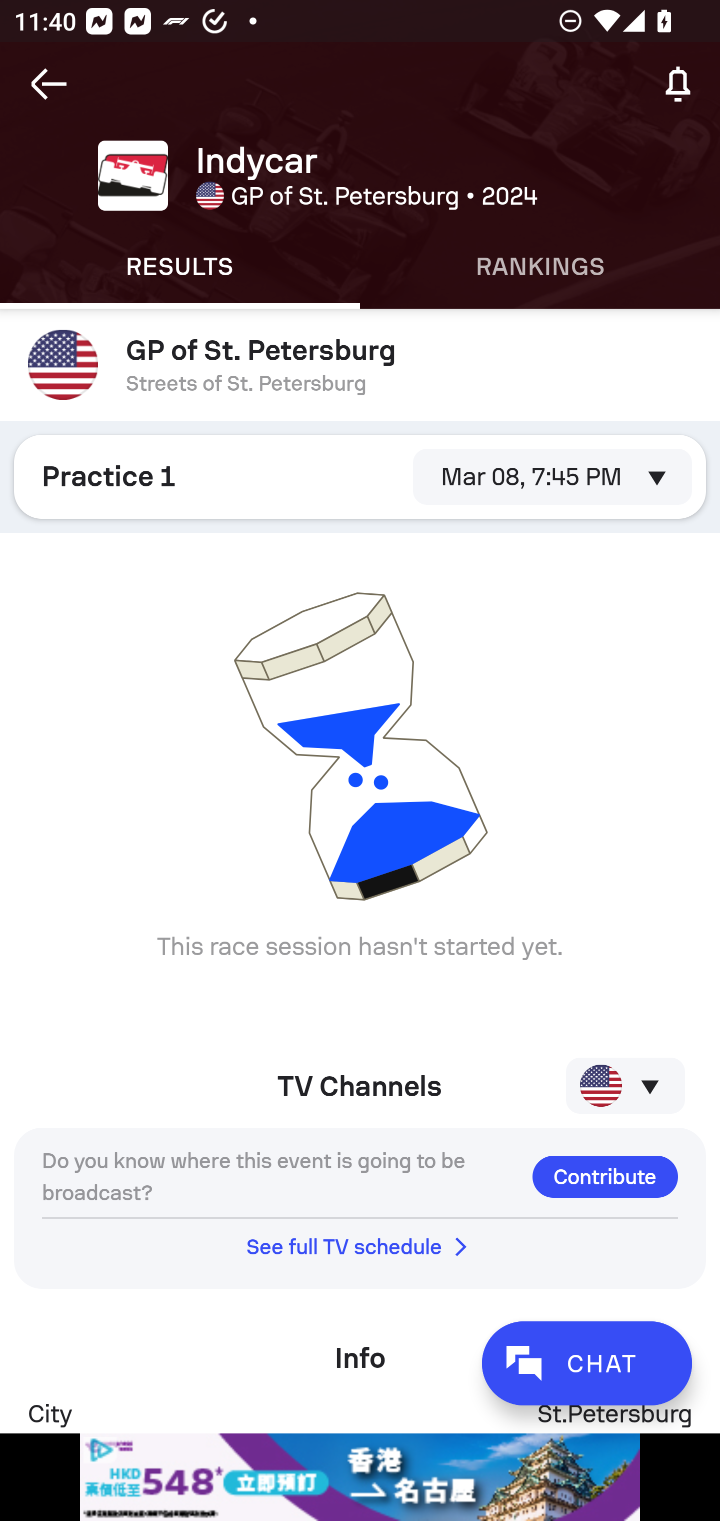 The height and width of the screenshot is (1521, 720). What do you see at coordinates (360, 1246) in the screenshot?
I see `See full TV schedule` at bounding box center [360, 1246].